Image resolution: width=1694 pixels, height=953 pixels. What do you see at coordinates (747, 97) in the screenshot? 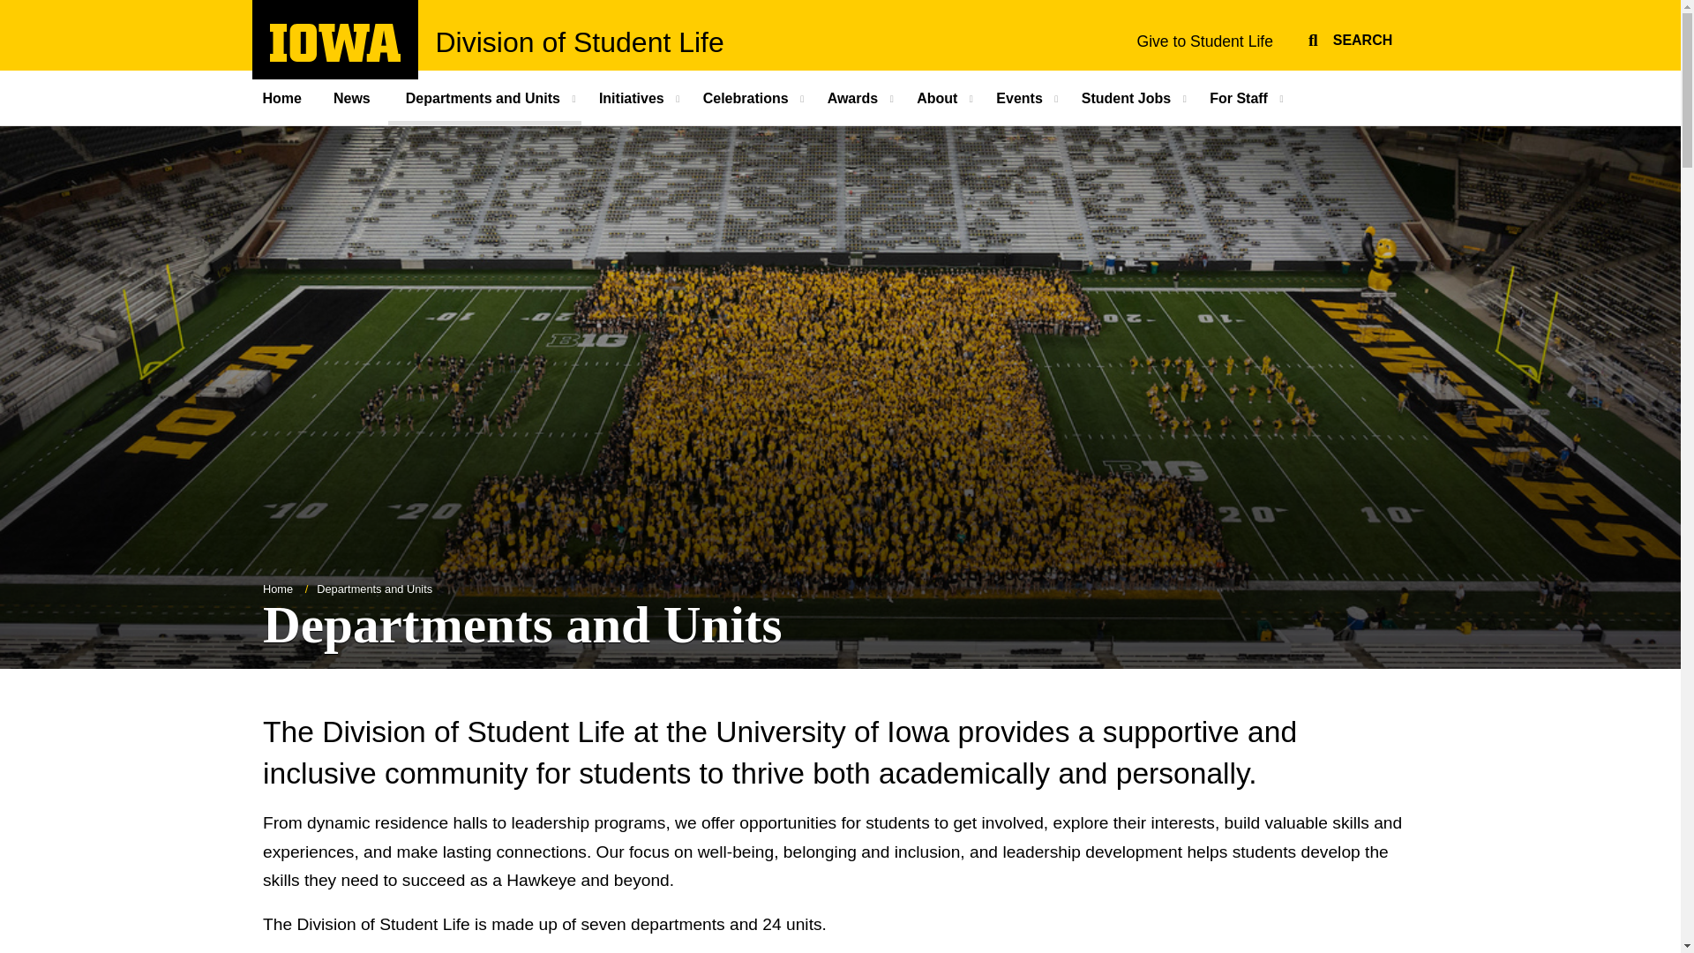
I see `Initiatives` at bounding box center [747, 97].